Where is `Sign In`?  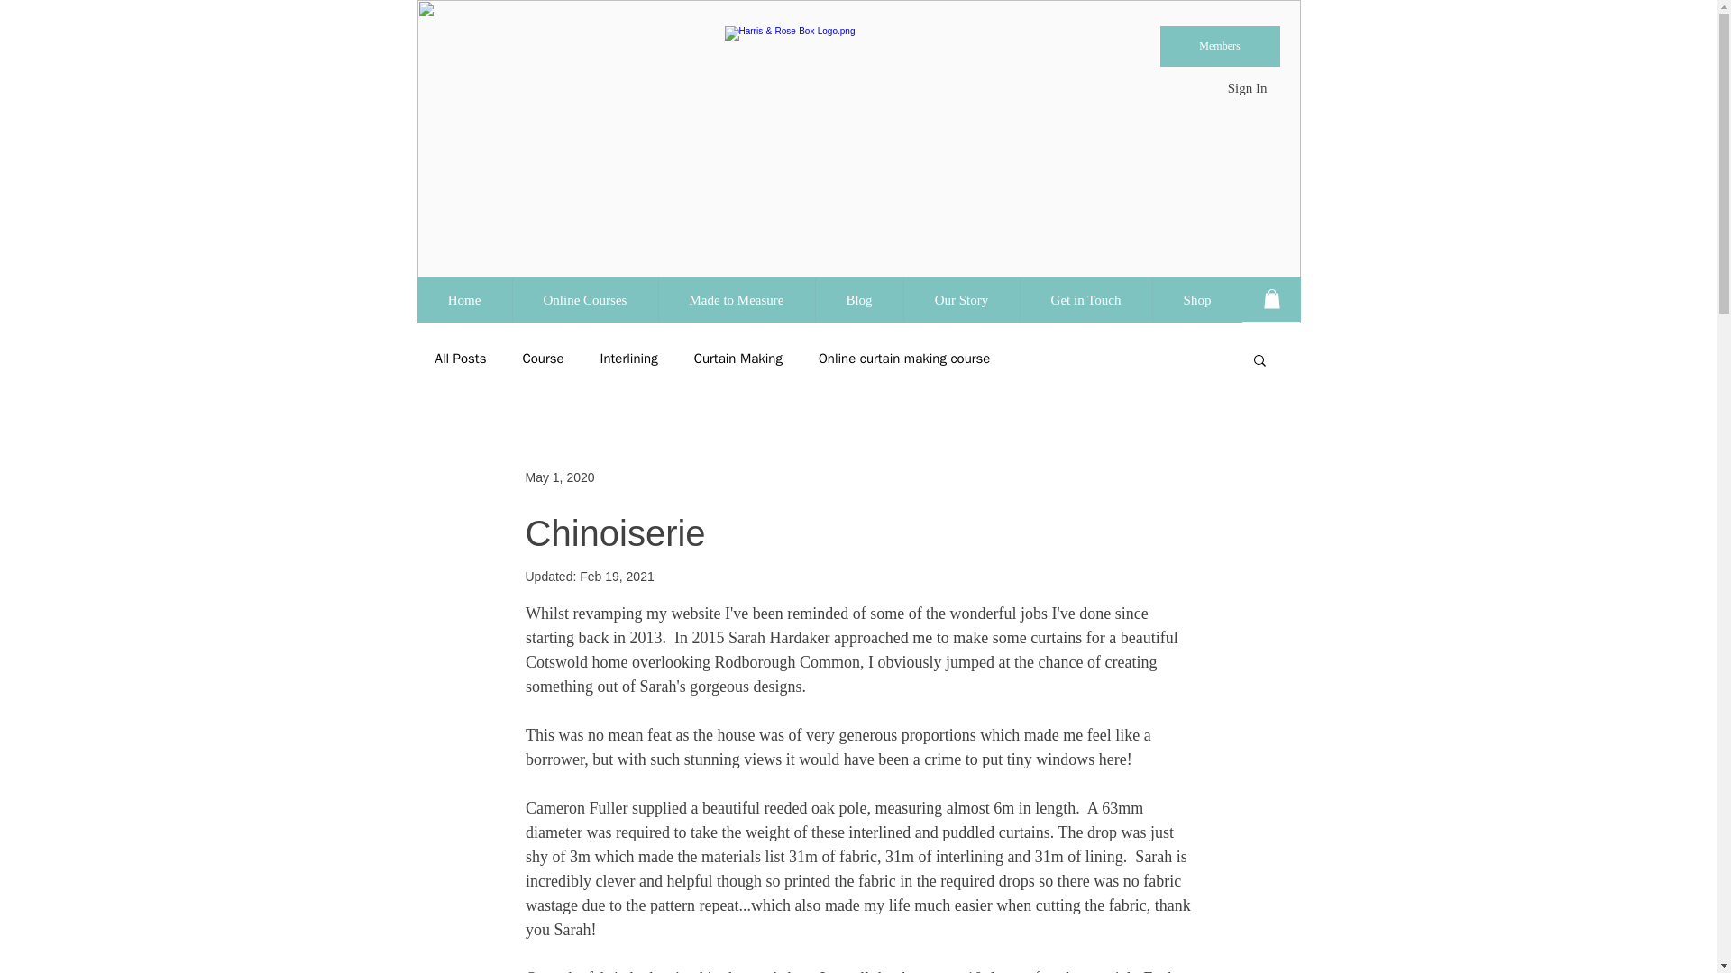
Sign In is located at coordinates (1248, 88).